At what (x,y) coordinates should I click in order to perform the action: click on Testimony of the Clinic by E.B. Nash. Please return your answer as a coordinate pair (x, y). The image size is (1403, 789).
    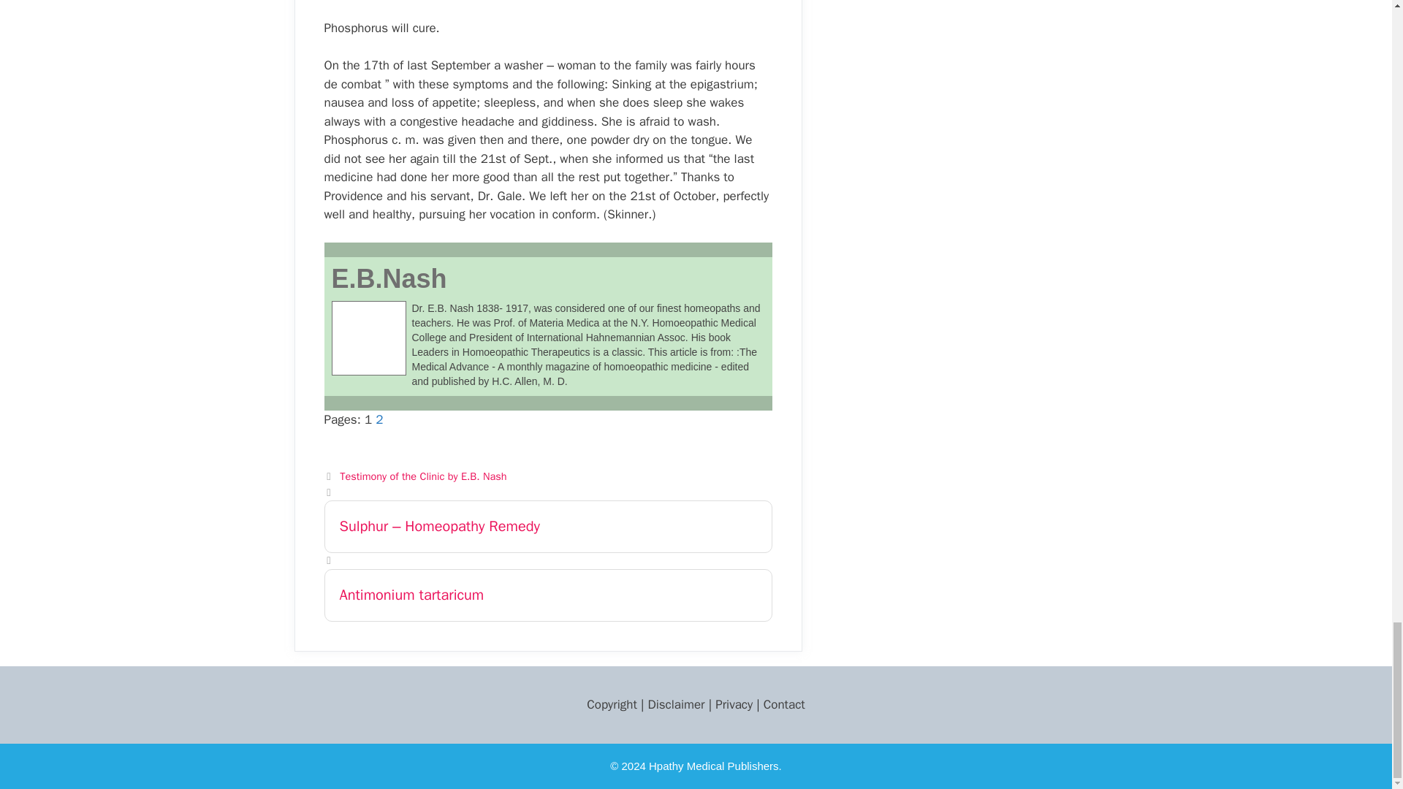
    Looking at the image, I should click on (422, 476).